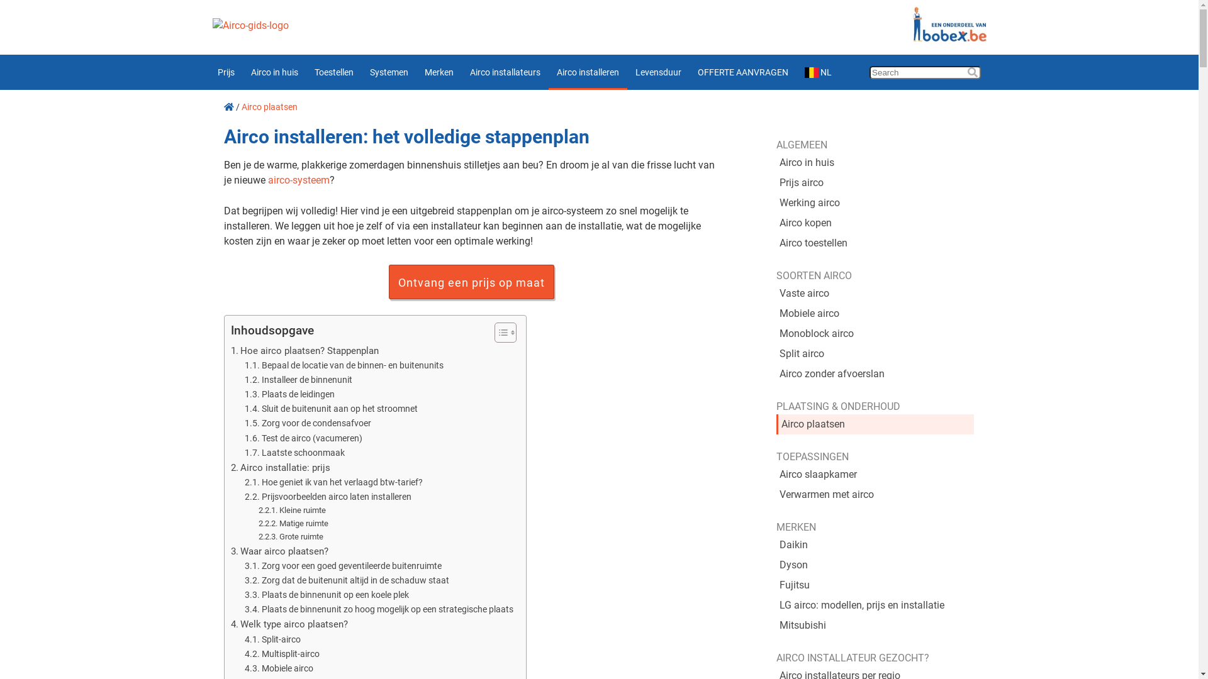 Image resolution: width=1208 pixels, height=679 pixels. Describe the element at coordinates (658, 72) in the screenshot. I see `Levensduur` at that location.